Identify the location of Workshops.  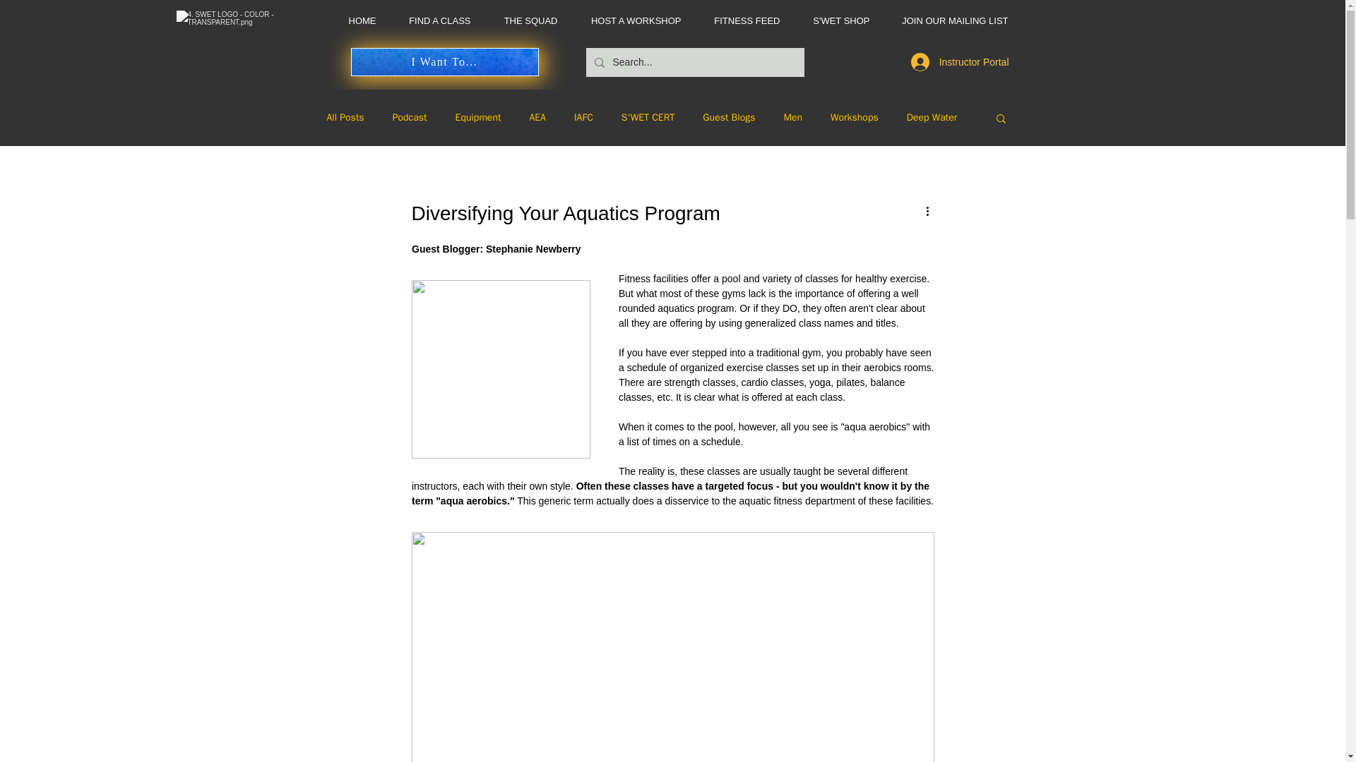
(855, 117).